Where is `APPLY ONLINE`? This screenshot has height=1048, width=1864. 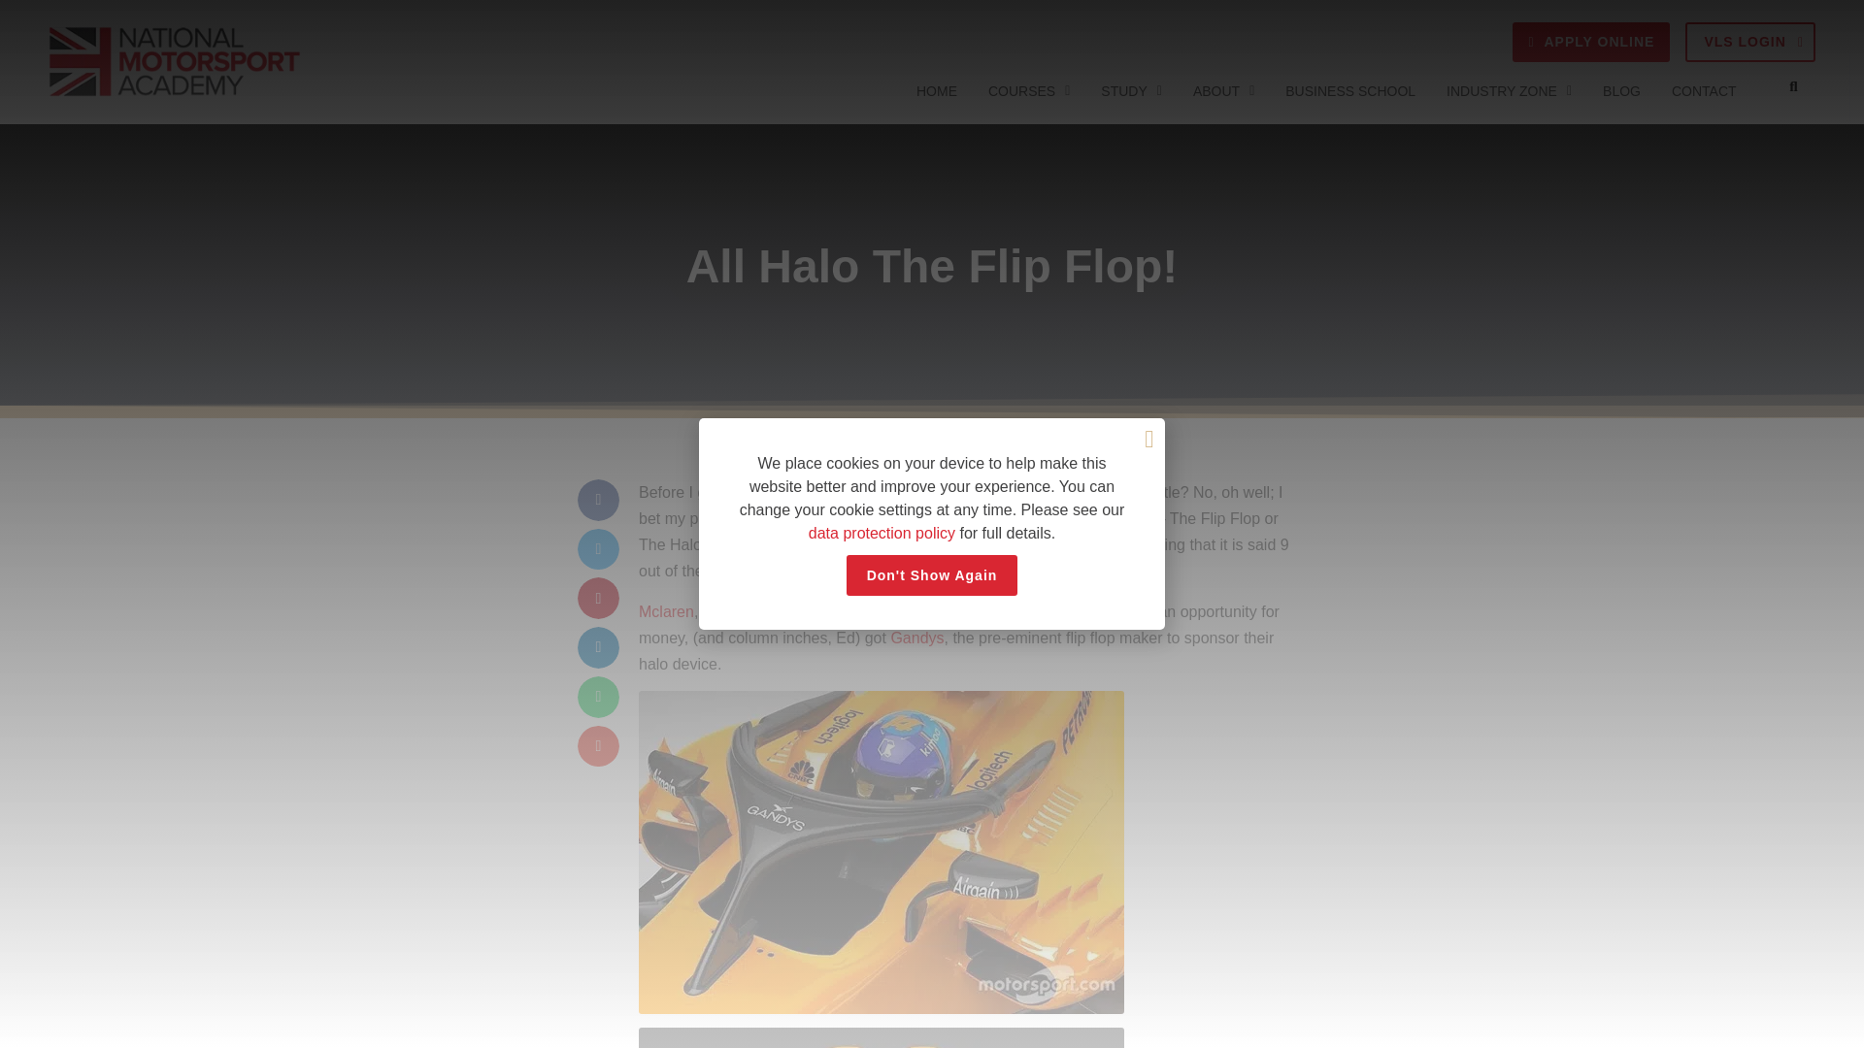
APPLY ONLINE is located at coordinates (1590, 41).